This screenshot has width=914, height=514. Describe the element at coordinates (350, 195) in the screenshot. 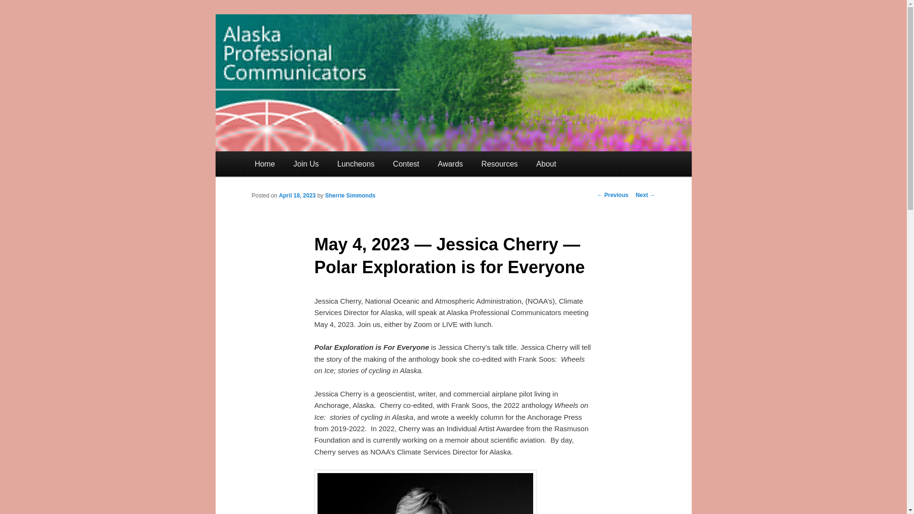

I see `View all posts by Sherrie Simmonds` at that location.